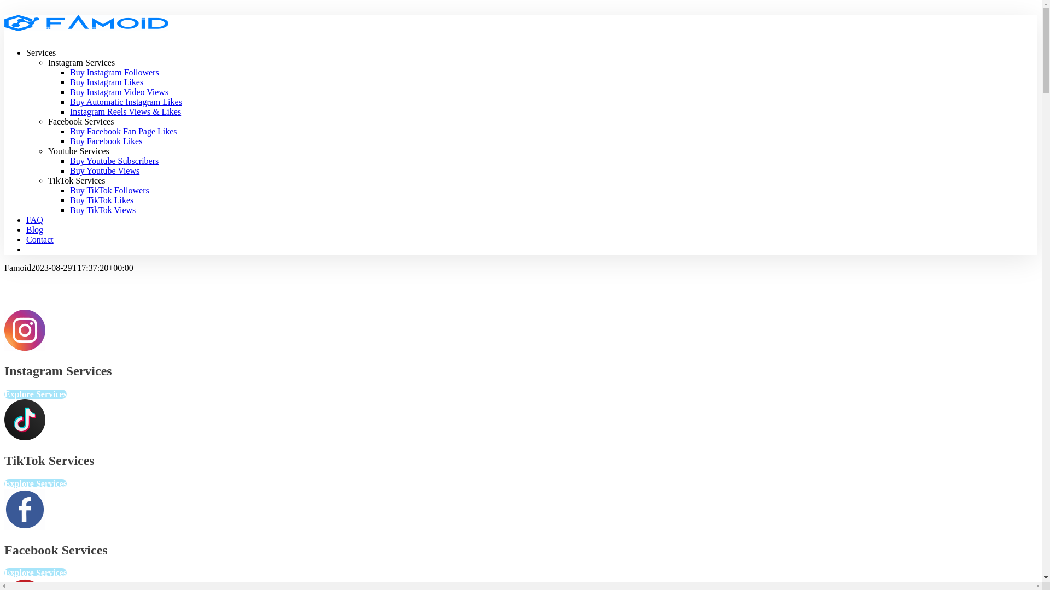 This screenshot has height=590, width=1050. What do you see at coordinates (109, 190) in the screenshot?
I see `Buy TikTok Followers` at bounding box center [109, 190].